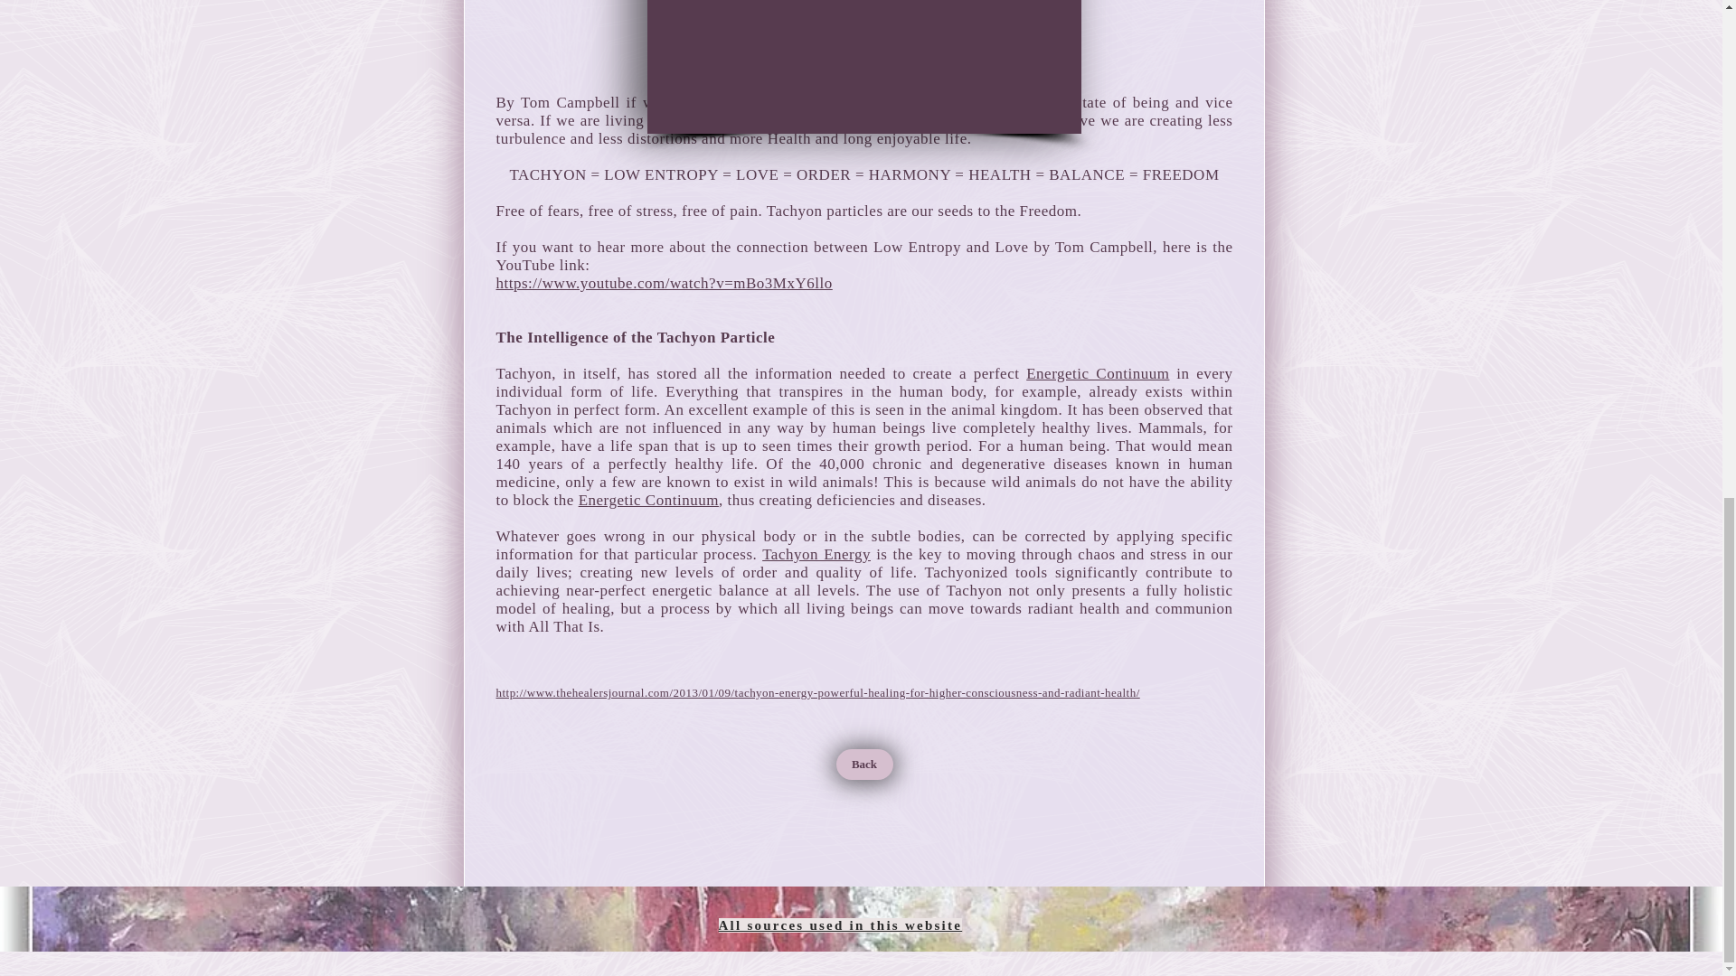  What do you see at coordinates (1097, 373) in the screenshot?
I see `Energetic Continuum` at bounding box center [1097, 373].